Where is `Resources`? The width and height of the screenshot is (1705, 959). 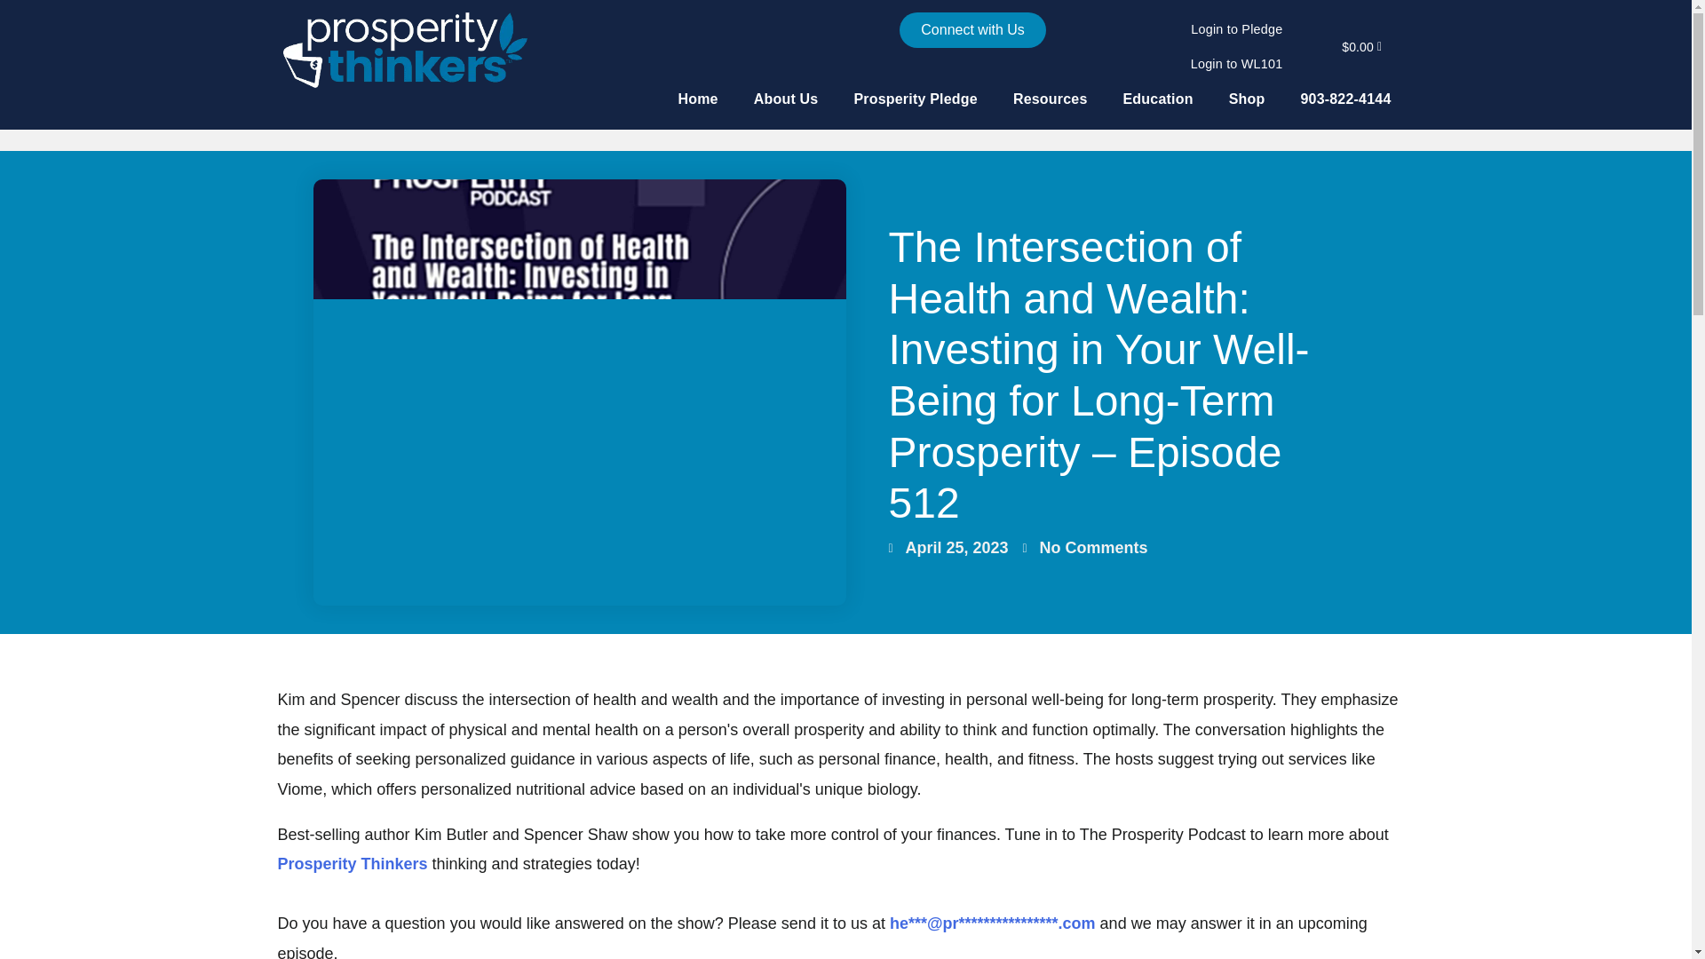
Resources is located at coordinates (1050, 99).